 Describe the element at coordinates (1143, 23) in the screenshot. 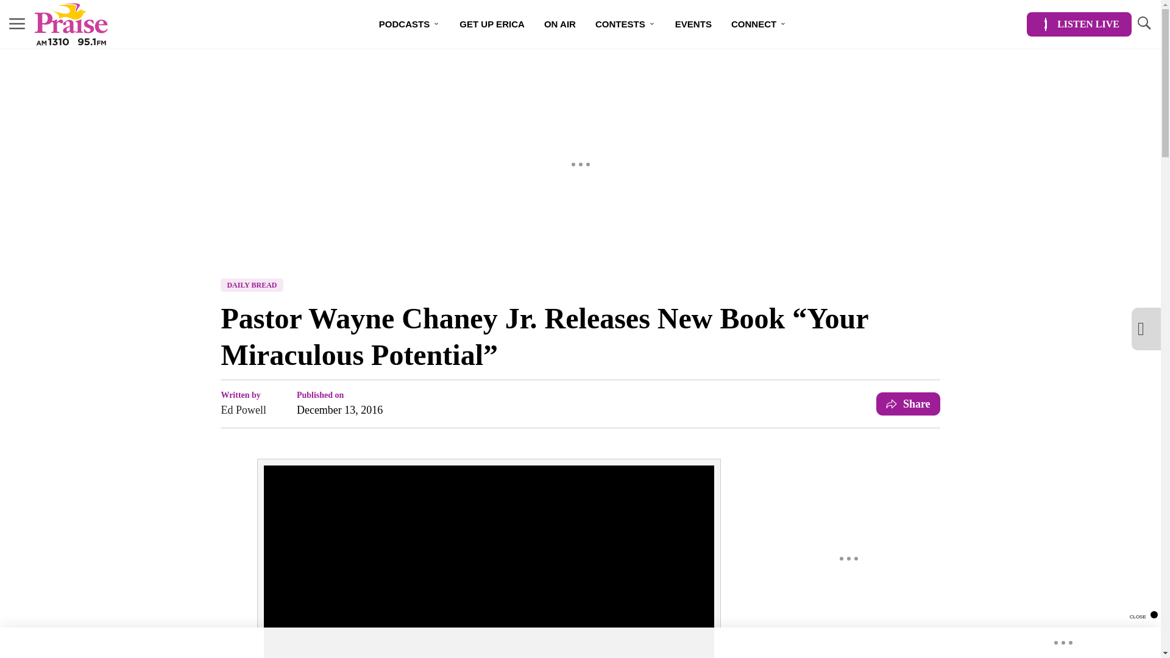

I see `TOGGLE SEARCH` at that location.